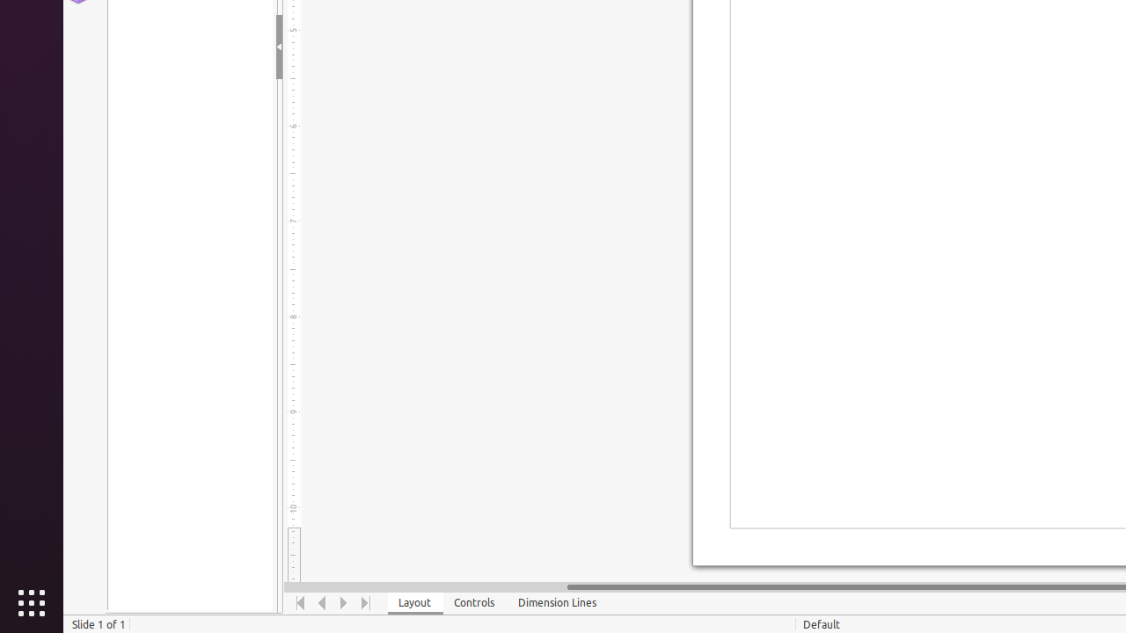 Image resolution: width=1126 pixels, height=633 pixels. I want to click on Move Right, so click(345, 603).